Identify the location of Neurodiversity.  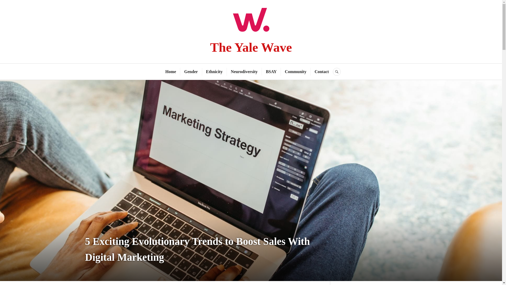
(244, 72).